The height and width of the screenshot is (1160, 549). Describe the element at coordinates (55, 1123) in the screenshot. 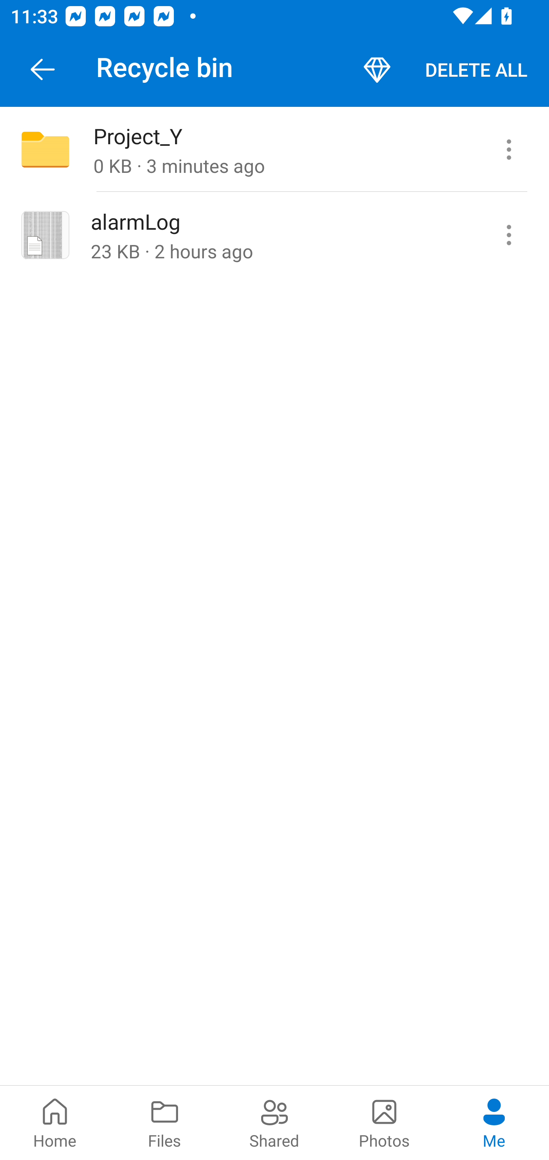

I see `Home pivot Home` at that location.